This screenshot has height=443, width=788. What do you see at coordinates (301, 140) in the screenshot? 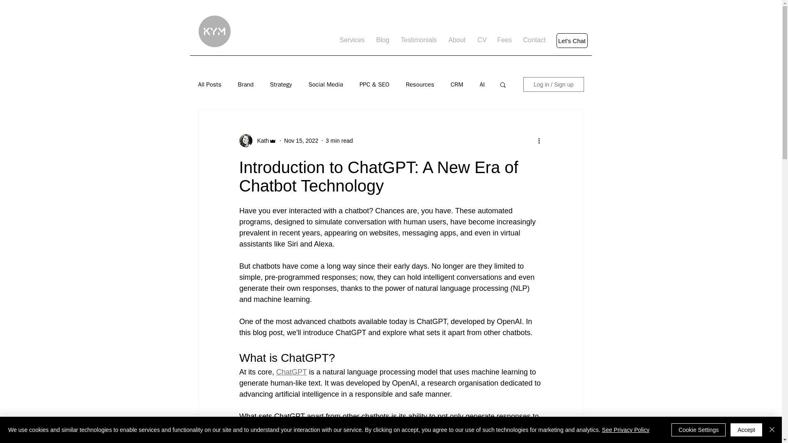
I see `Nov 15, 2022` at bounding box center [301, 140].